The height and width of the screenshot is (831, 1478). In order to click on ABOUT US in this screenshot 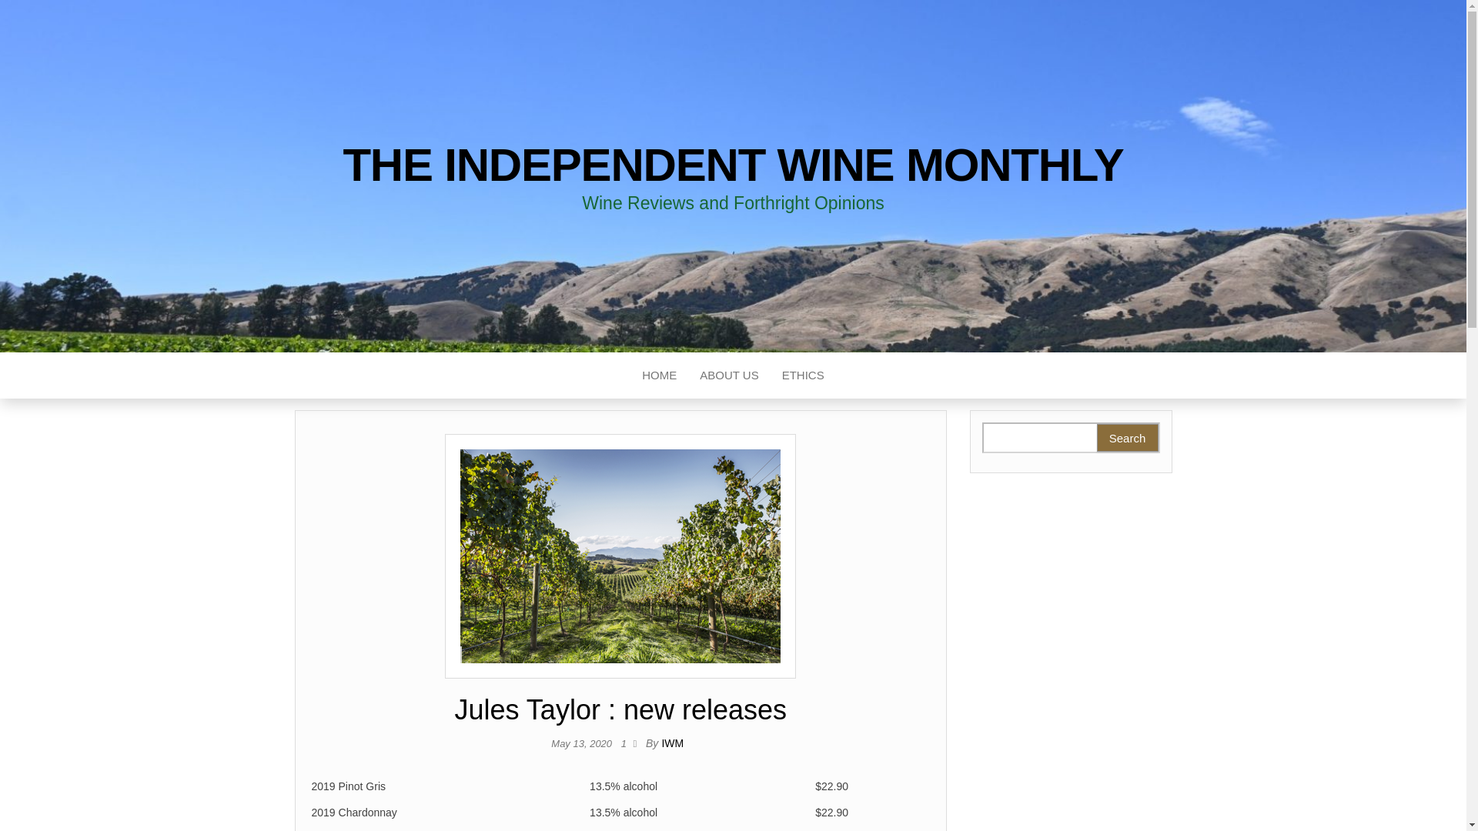, I will do `click(729, 375)`.